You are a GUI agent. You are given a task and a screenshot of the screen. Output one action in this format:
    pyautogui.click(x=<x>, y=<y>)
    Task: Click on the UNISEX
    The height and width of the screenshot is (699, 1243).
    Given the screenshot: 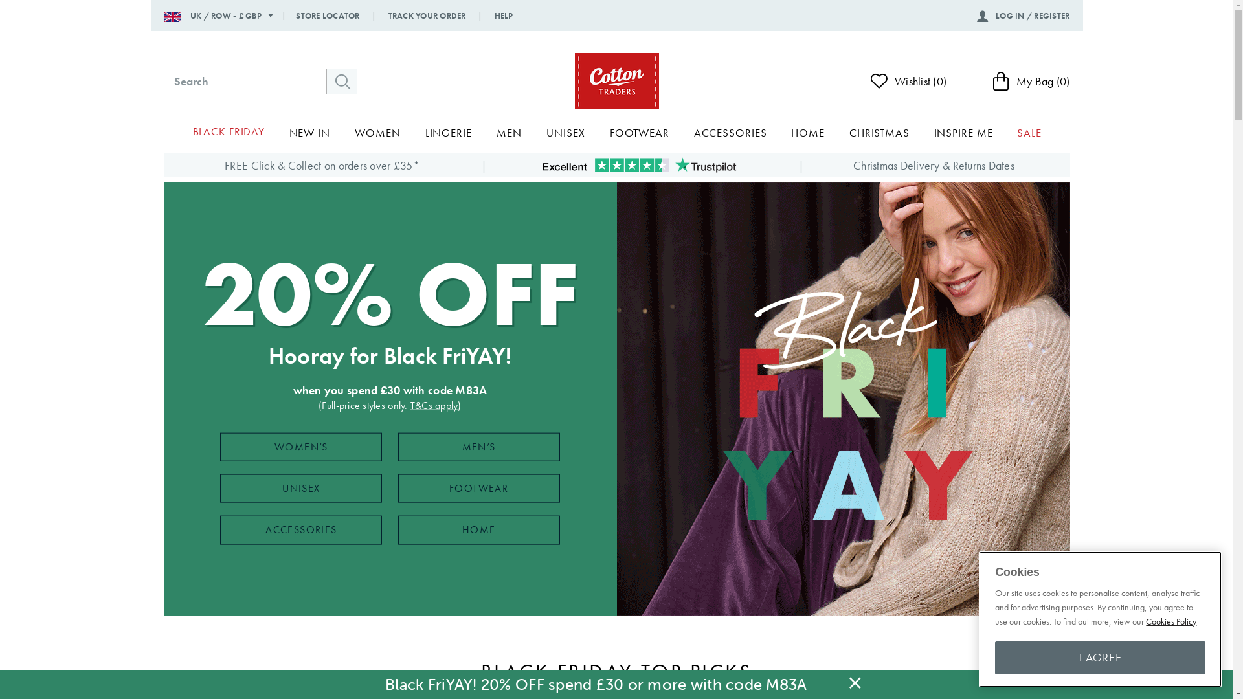 What is the action you would take?
    pyautogui.click(x=301, y=489)
    